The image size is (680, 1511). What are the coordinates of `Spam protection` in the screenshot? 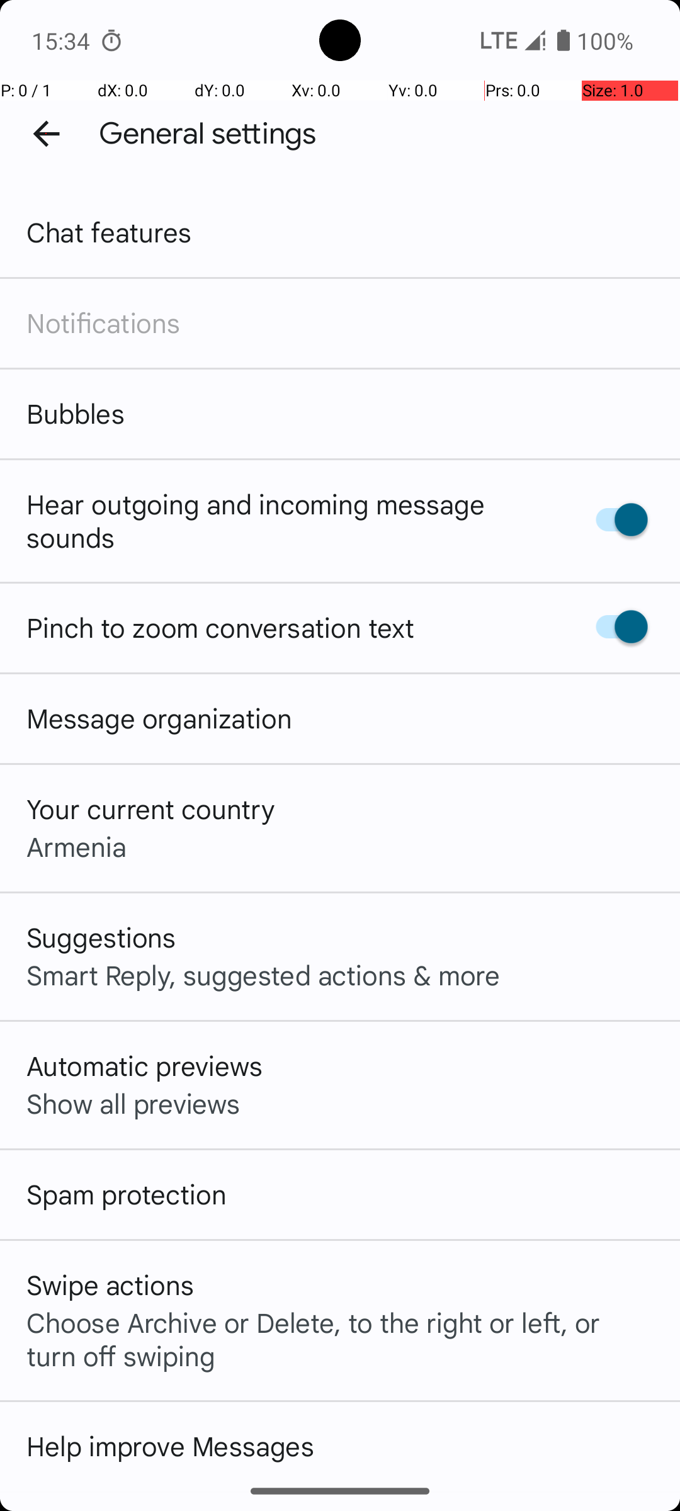 It's located at (127, 1194).